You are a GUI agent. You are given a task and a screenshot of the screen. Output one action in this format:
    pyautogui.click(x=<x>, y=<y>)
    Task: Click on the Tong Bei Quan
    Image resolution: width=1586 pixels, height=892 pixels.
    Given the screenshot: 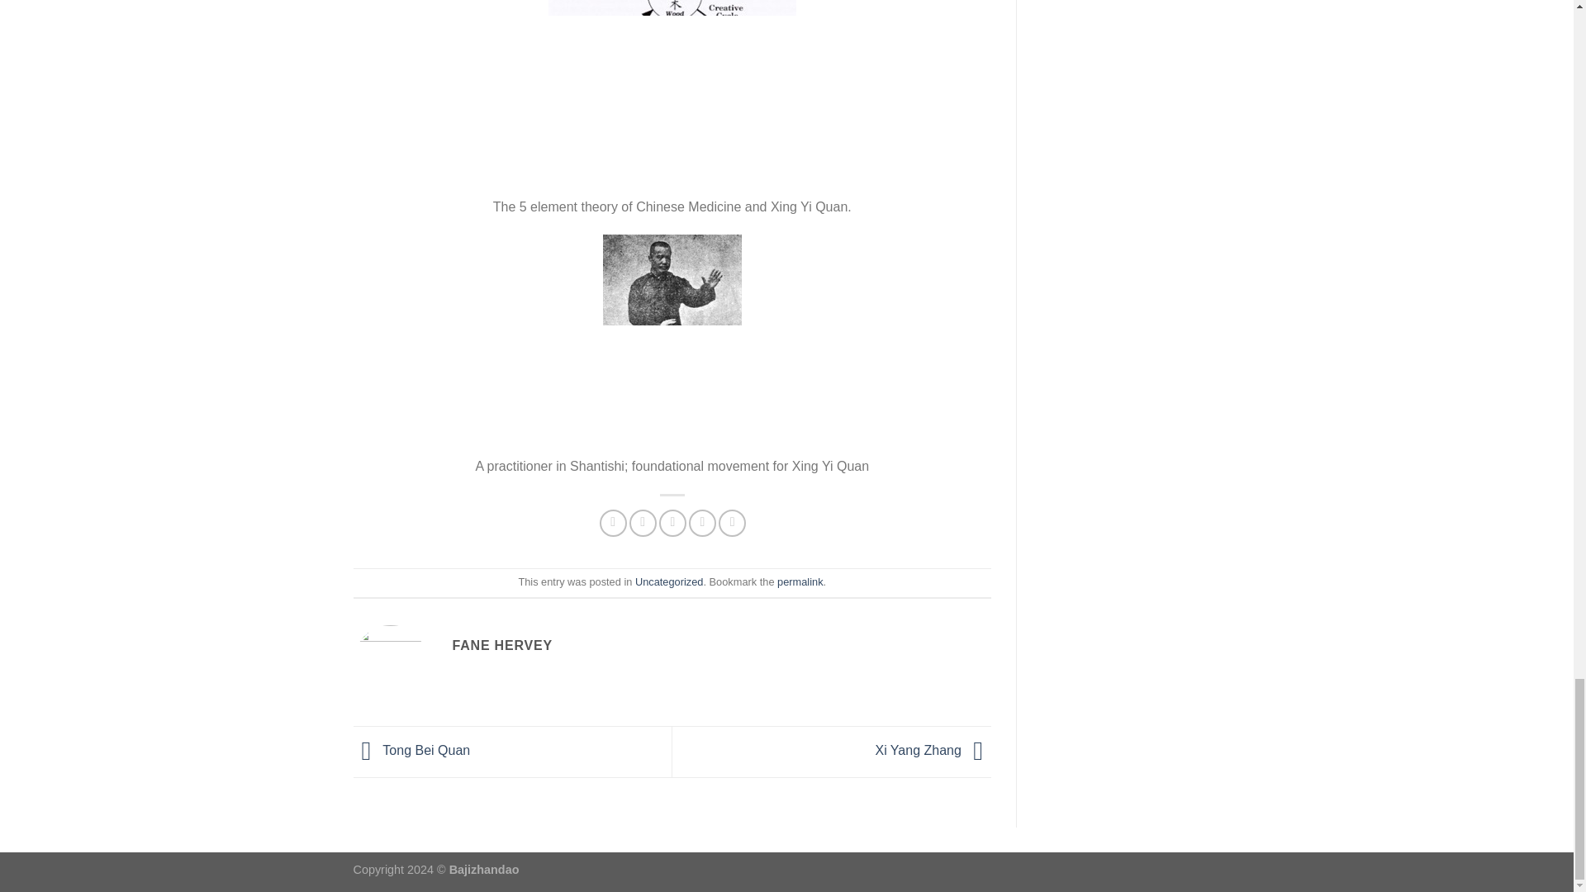 What is the action you would take?
    pyautogui.click(x=412, y=751)
    